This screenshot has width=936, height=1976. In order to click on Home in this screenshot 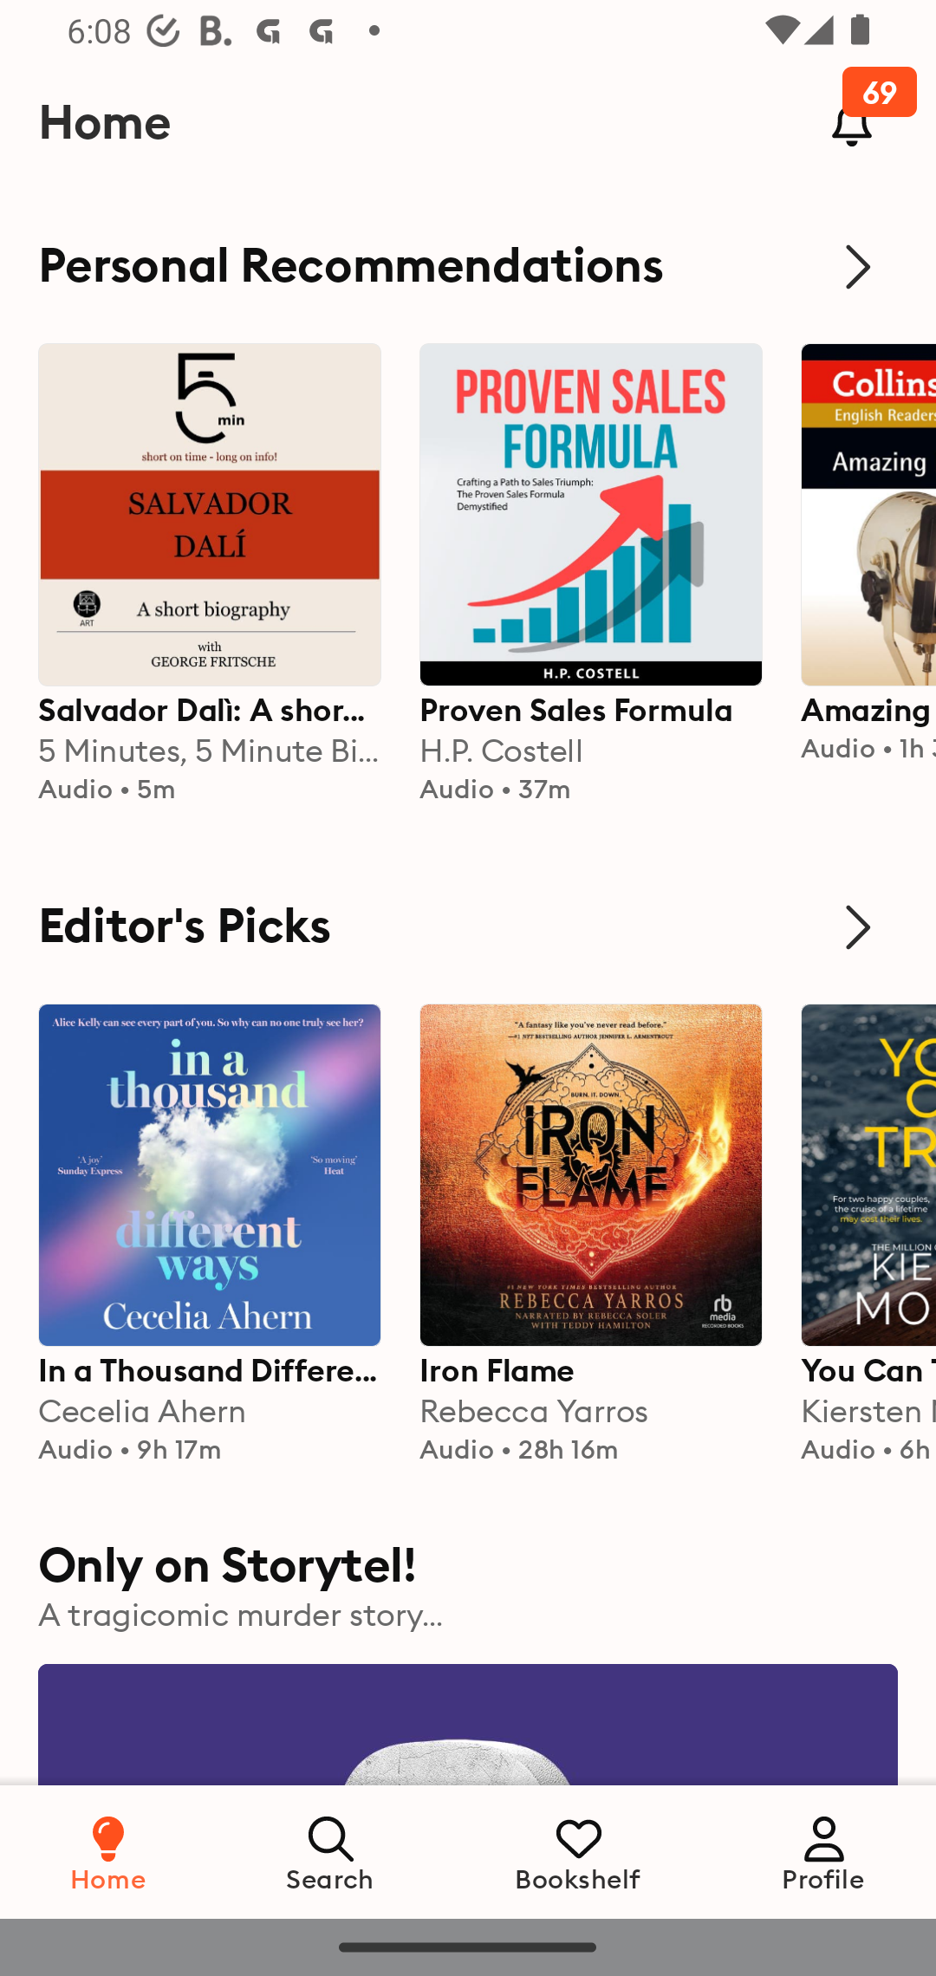, I will do `click(108, 1851)`.